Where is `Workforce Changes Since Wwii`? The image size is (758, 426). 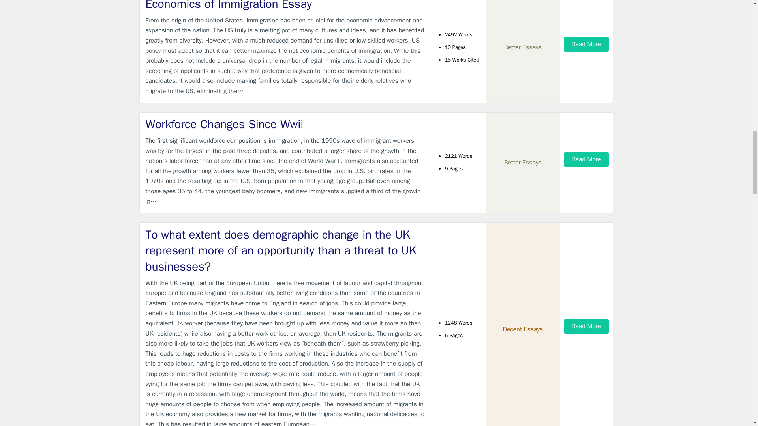
Workforce Changes Since Wwii is located at coordinates (286, 124).